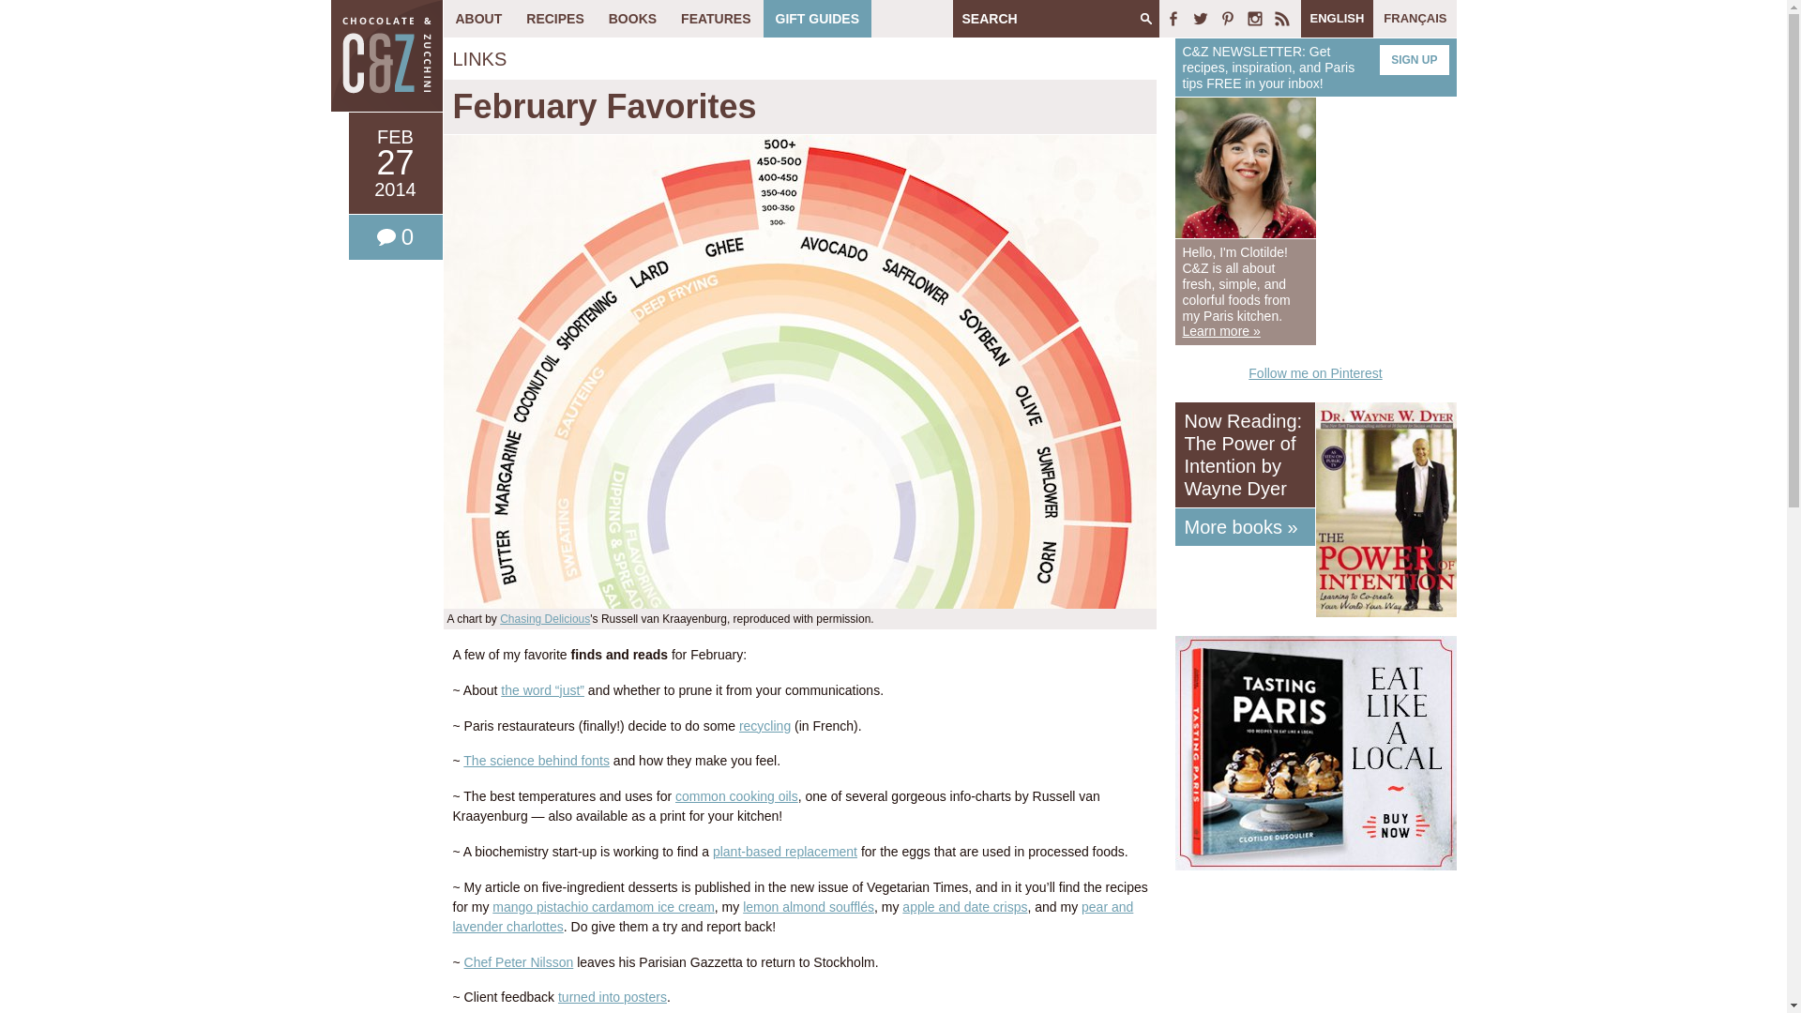 This screenshot has height=1013, width=1801. What do you see at coordinates (1201, 19) in the screenshot?
I see `TWITTER` at bounding box center [1201, 19].